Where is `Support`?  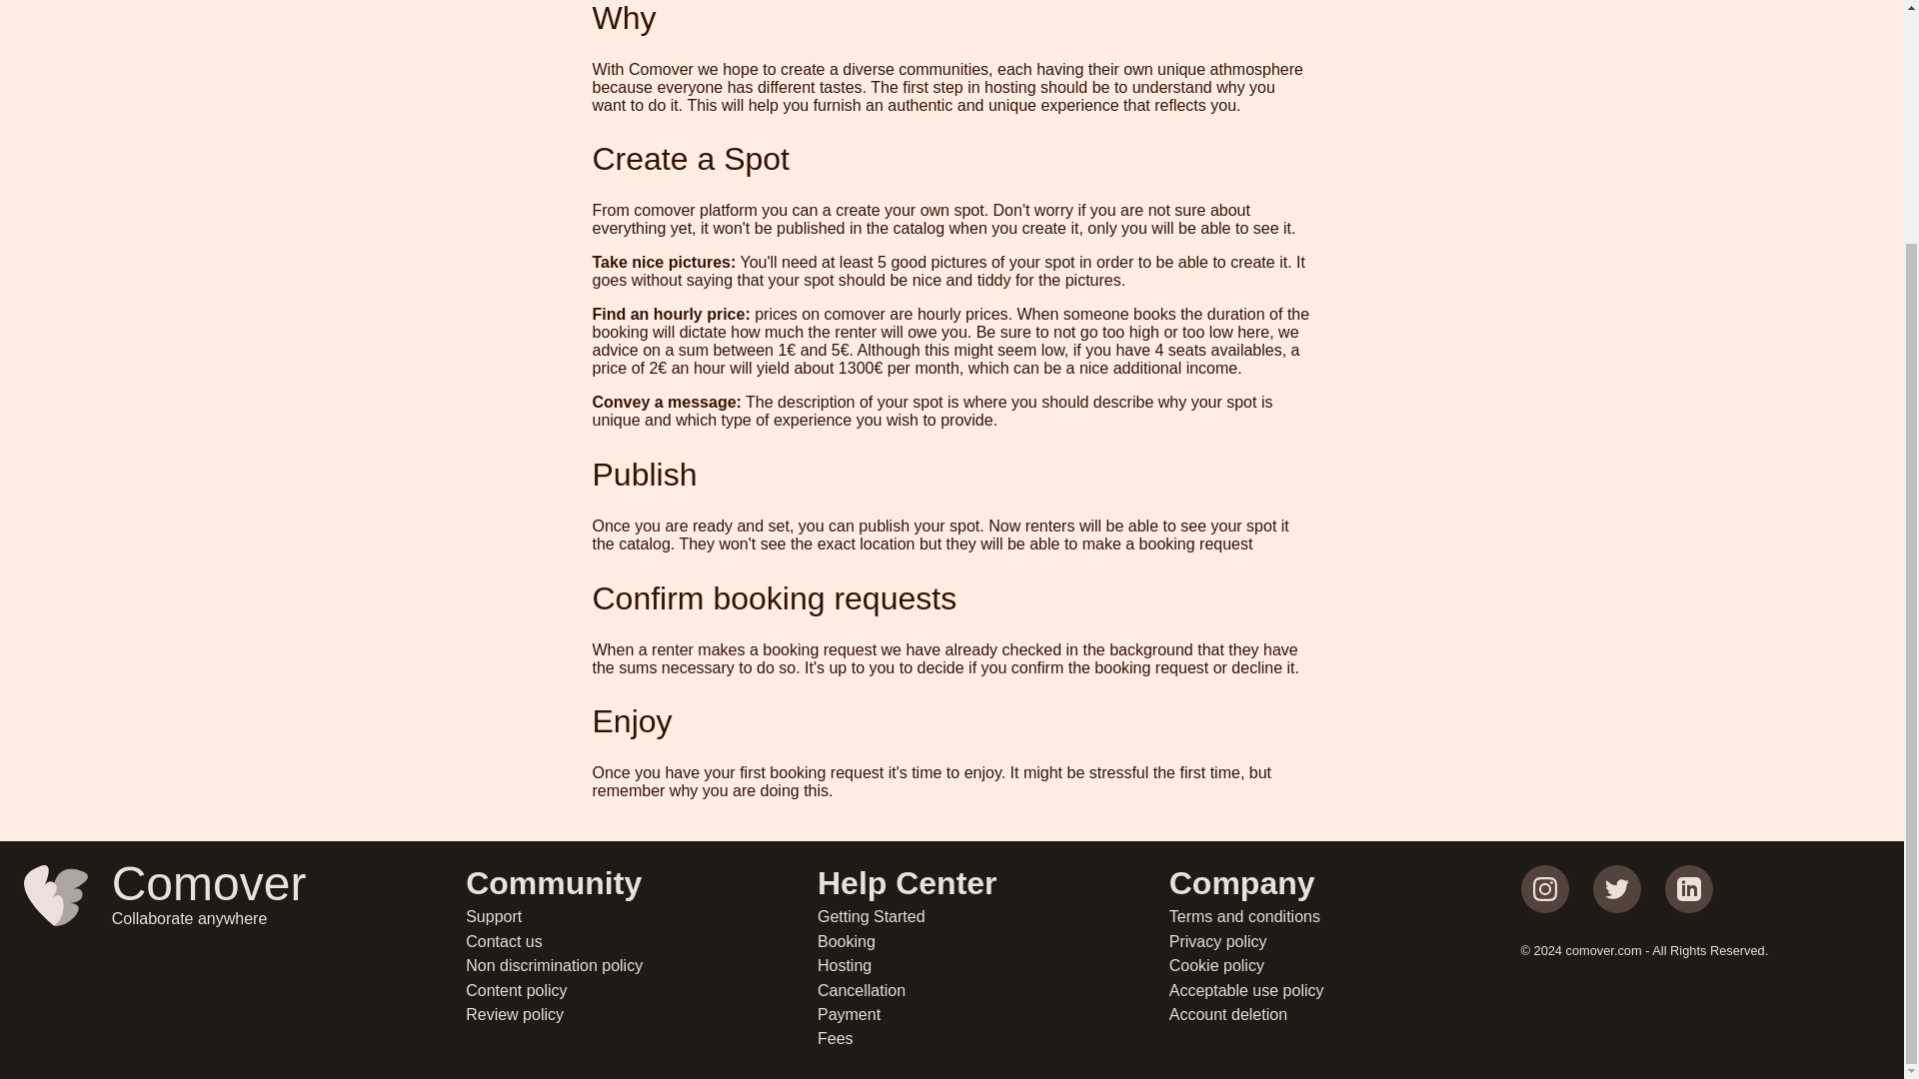 Support is located at coordinates (992, 917).